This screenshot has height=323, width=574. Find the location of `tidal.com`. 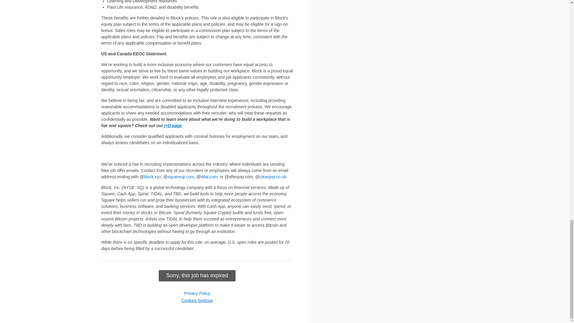

tidal.com is located at coordinates (209, 177).